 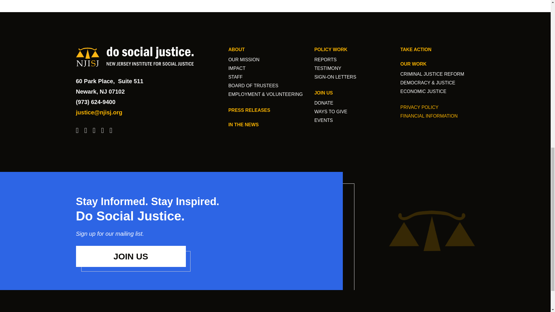 What do you see at coordinates (235, 77) in the screenshot?
I see `STAFF` at bounding box center [235, 77].